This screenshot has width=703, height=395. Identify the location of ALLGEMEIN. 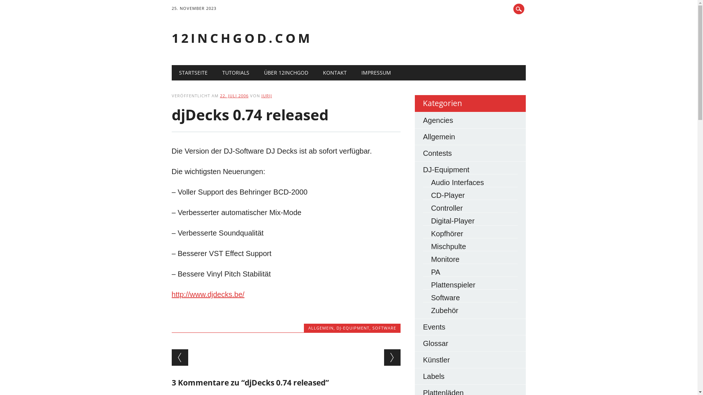
(321, 328).